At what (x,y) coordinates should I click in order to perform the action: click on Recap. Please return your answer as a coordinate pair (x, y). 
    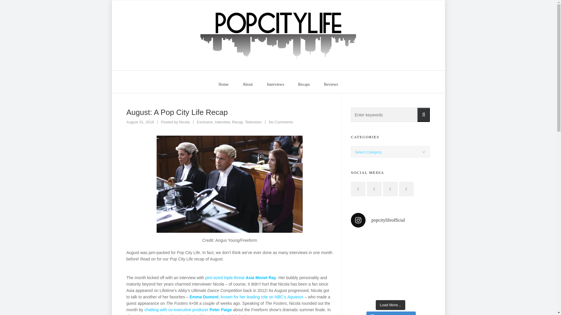
    Looking at the image, I should click on (275, 84).